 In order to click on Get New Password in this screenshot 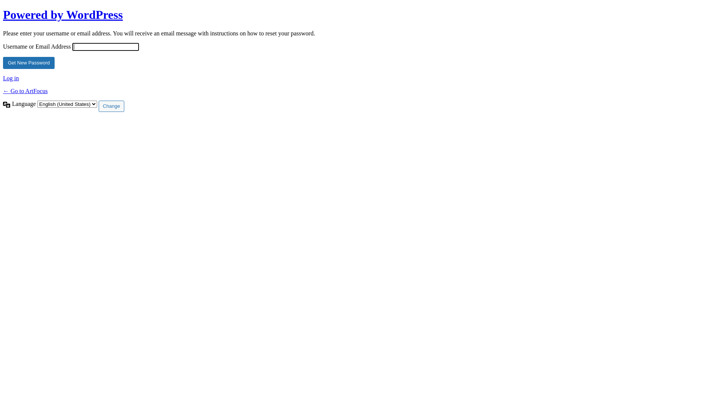, I will do `click(29, 63)`.